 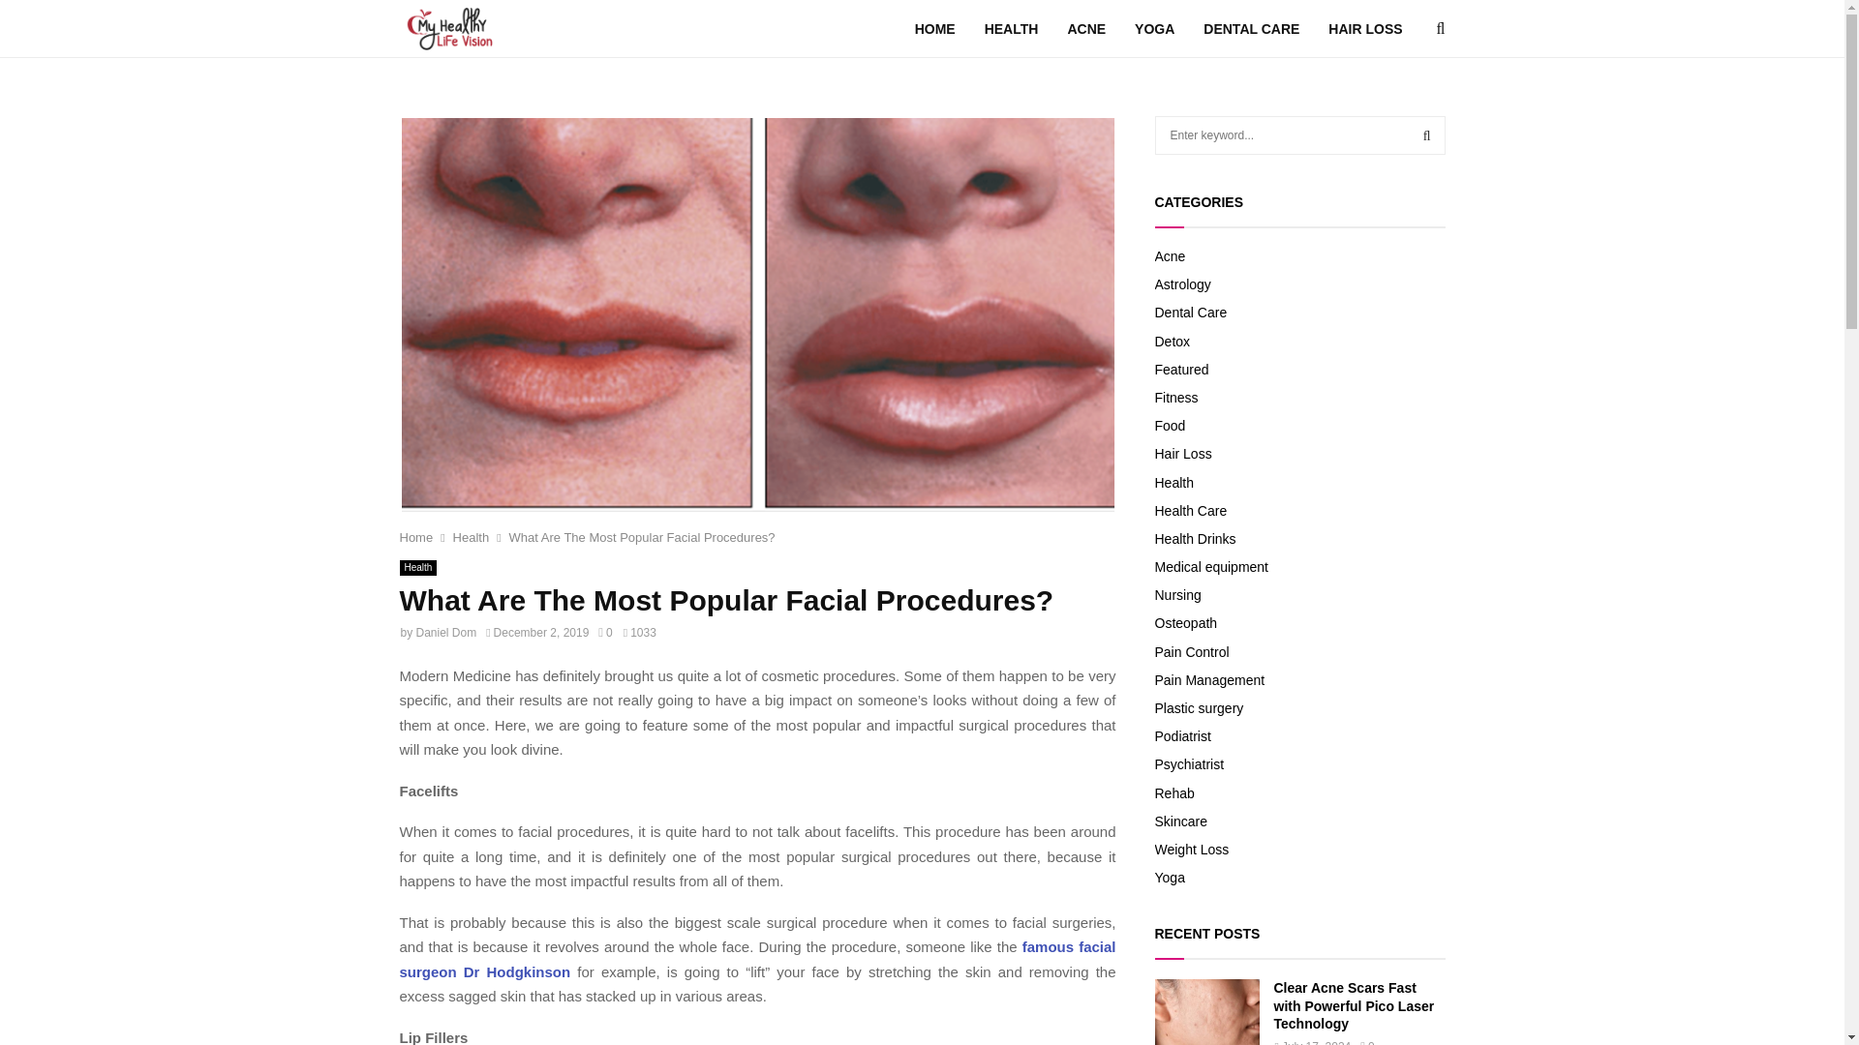 I want to click on Health, so click(x=472, y=536).